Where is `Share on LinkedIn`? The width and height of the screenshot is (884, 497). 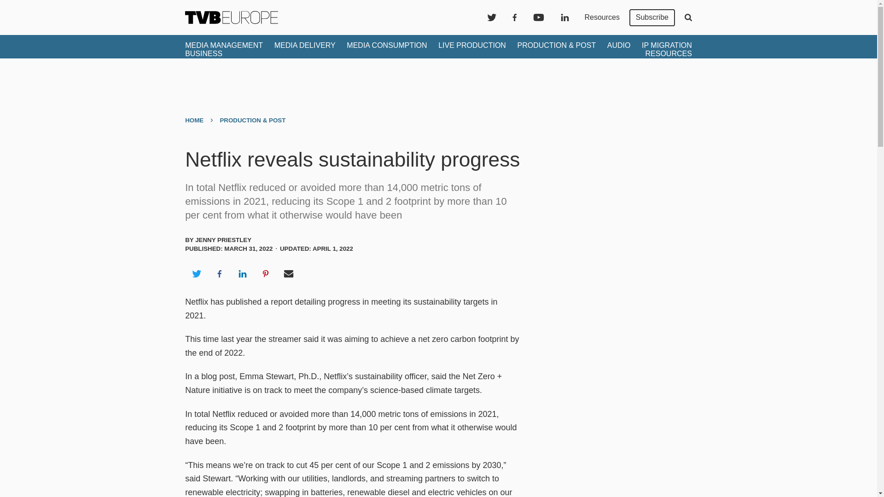
Share on LinkedIn is located at coordinates (242, 273).